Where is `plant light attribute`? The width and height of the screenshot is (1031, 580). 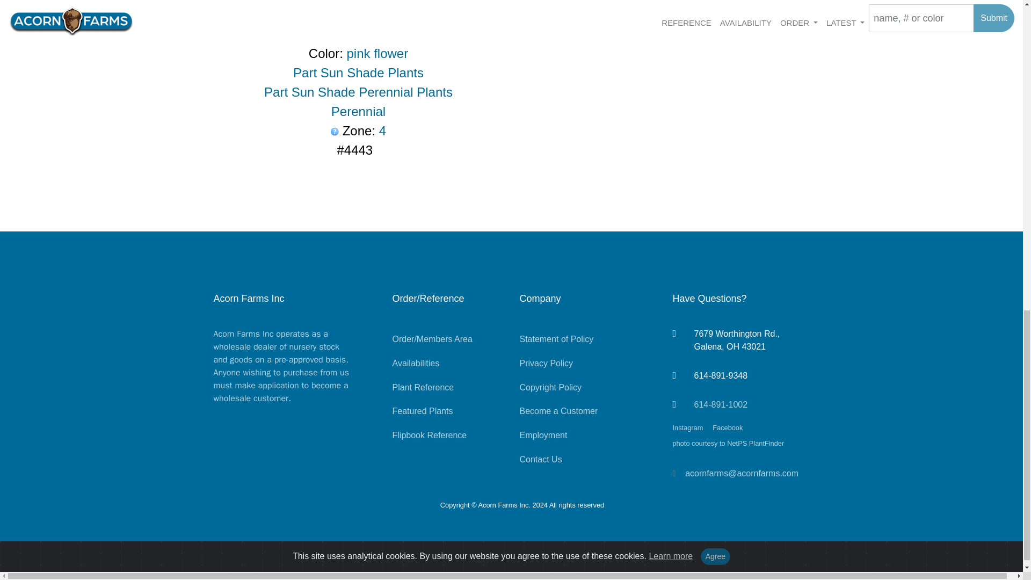
plant light attribute is located at coordinates (358, 91).